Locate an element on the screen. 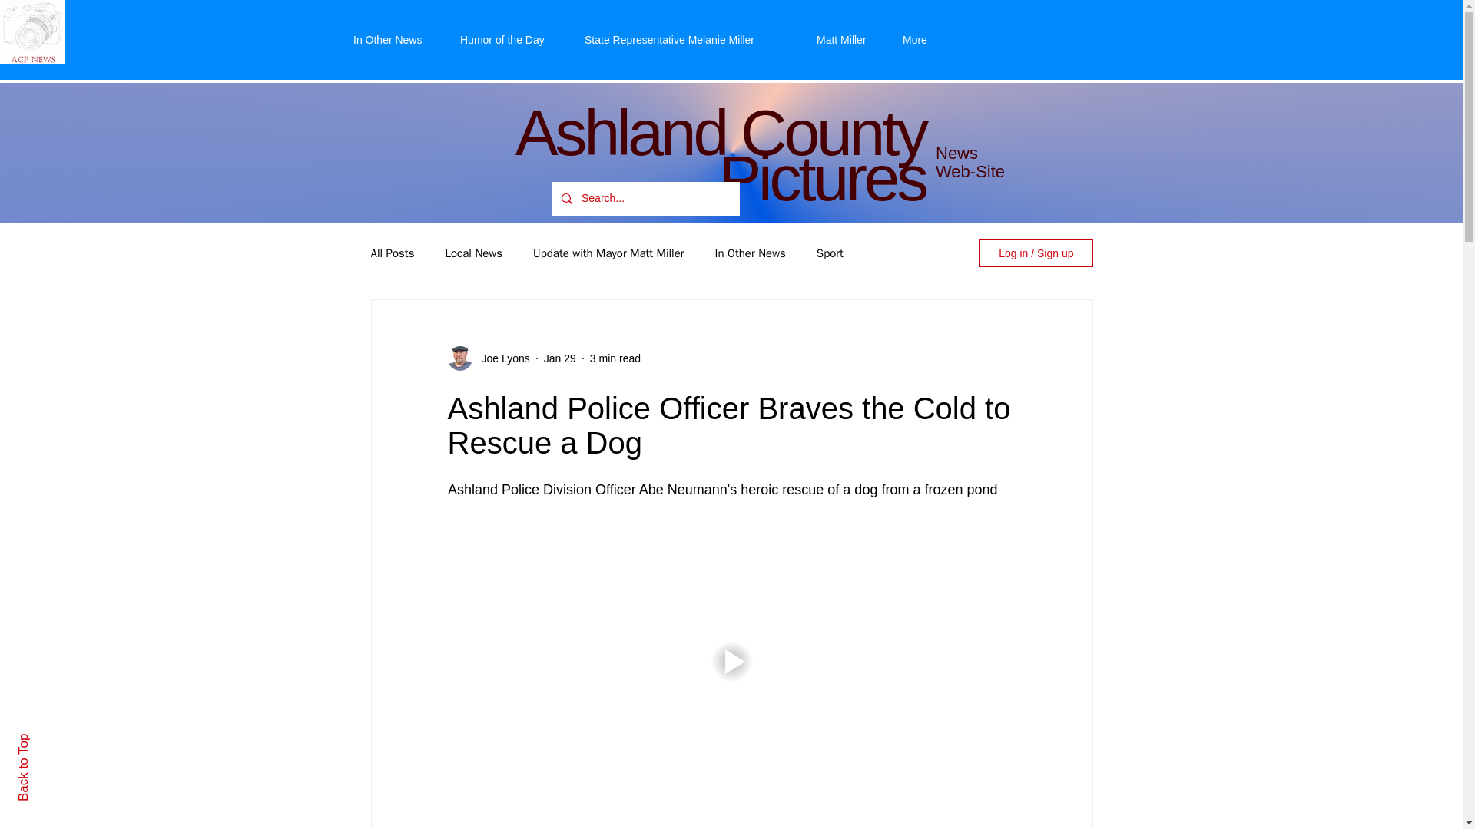  In Other News is located at coordinates (395, 39).